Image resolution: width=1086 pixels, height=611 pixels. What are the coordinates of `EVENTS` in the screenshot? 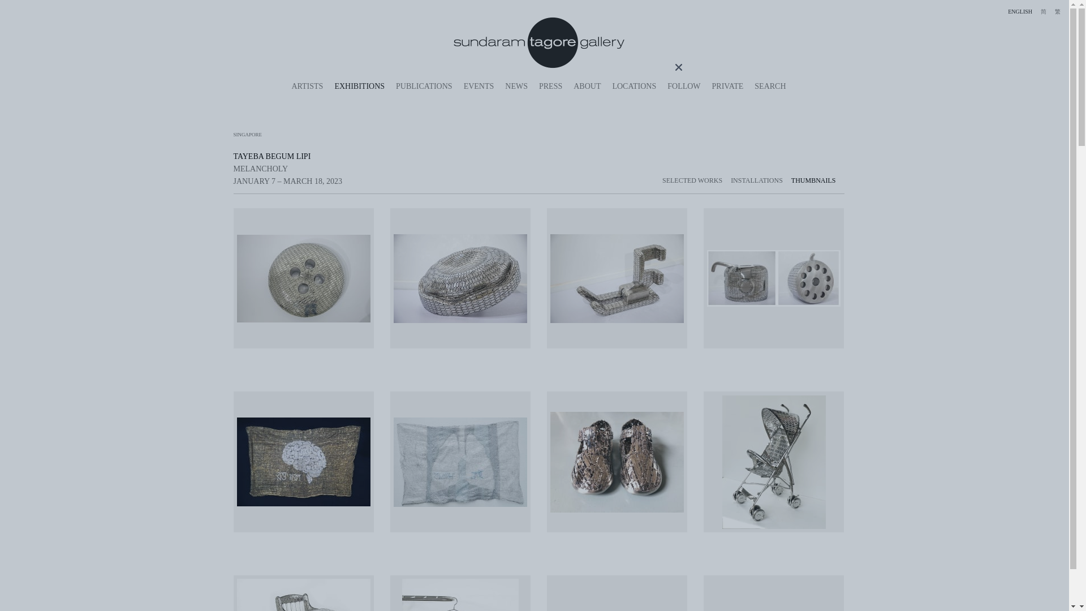 It's located at (479, 86).